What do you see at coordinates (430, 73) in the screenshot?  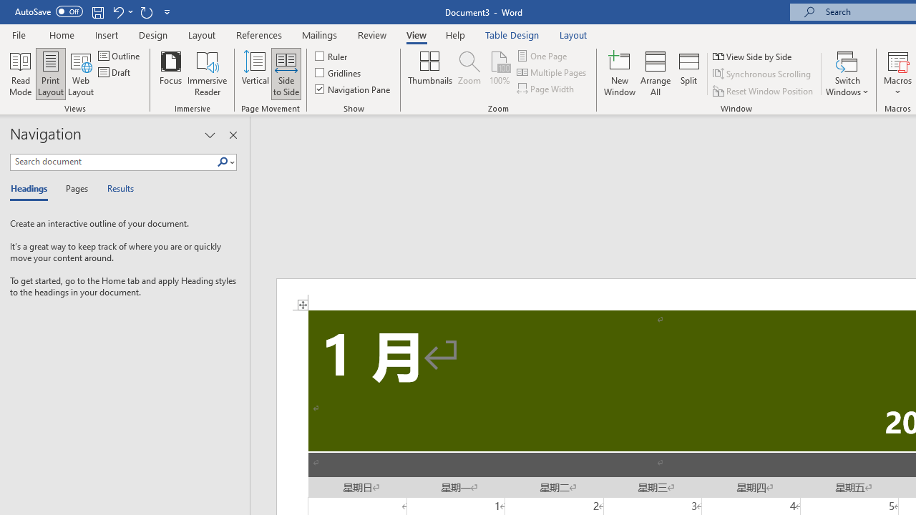 I see `Thumbnails` at bounding box center [430, 73].